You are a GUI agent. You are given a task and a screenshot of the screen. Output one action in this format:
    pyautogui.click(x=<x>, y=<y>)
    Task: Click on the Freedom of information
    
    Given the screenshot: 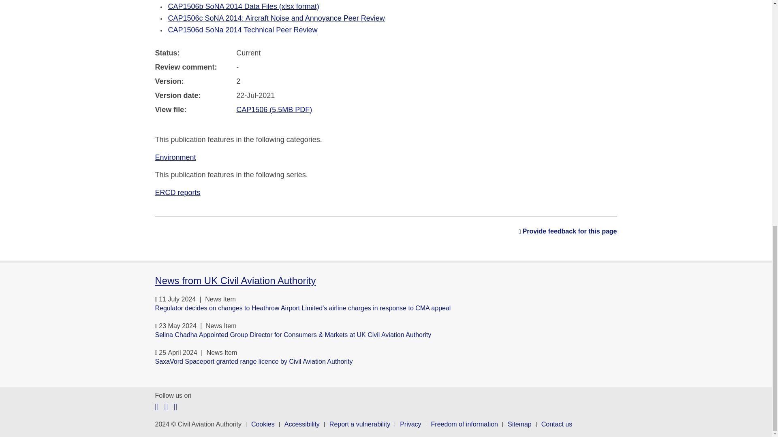 What is the action you would take?
    pyautogui.click(x=464, y=424)
    